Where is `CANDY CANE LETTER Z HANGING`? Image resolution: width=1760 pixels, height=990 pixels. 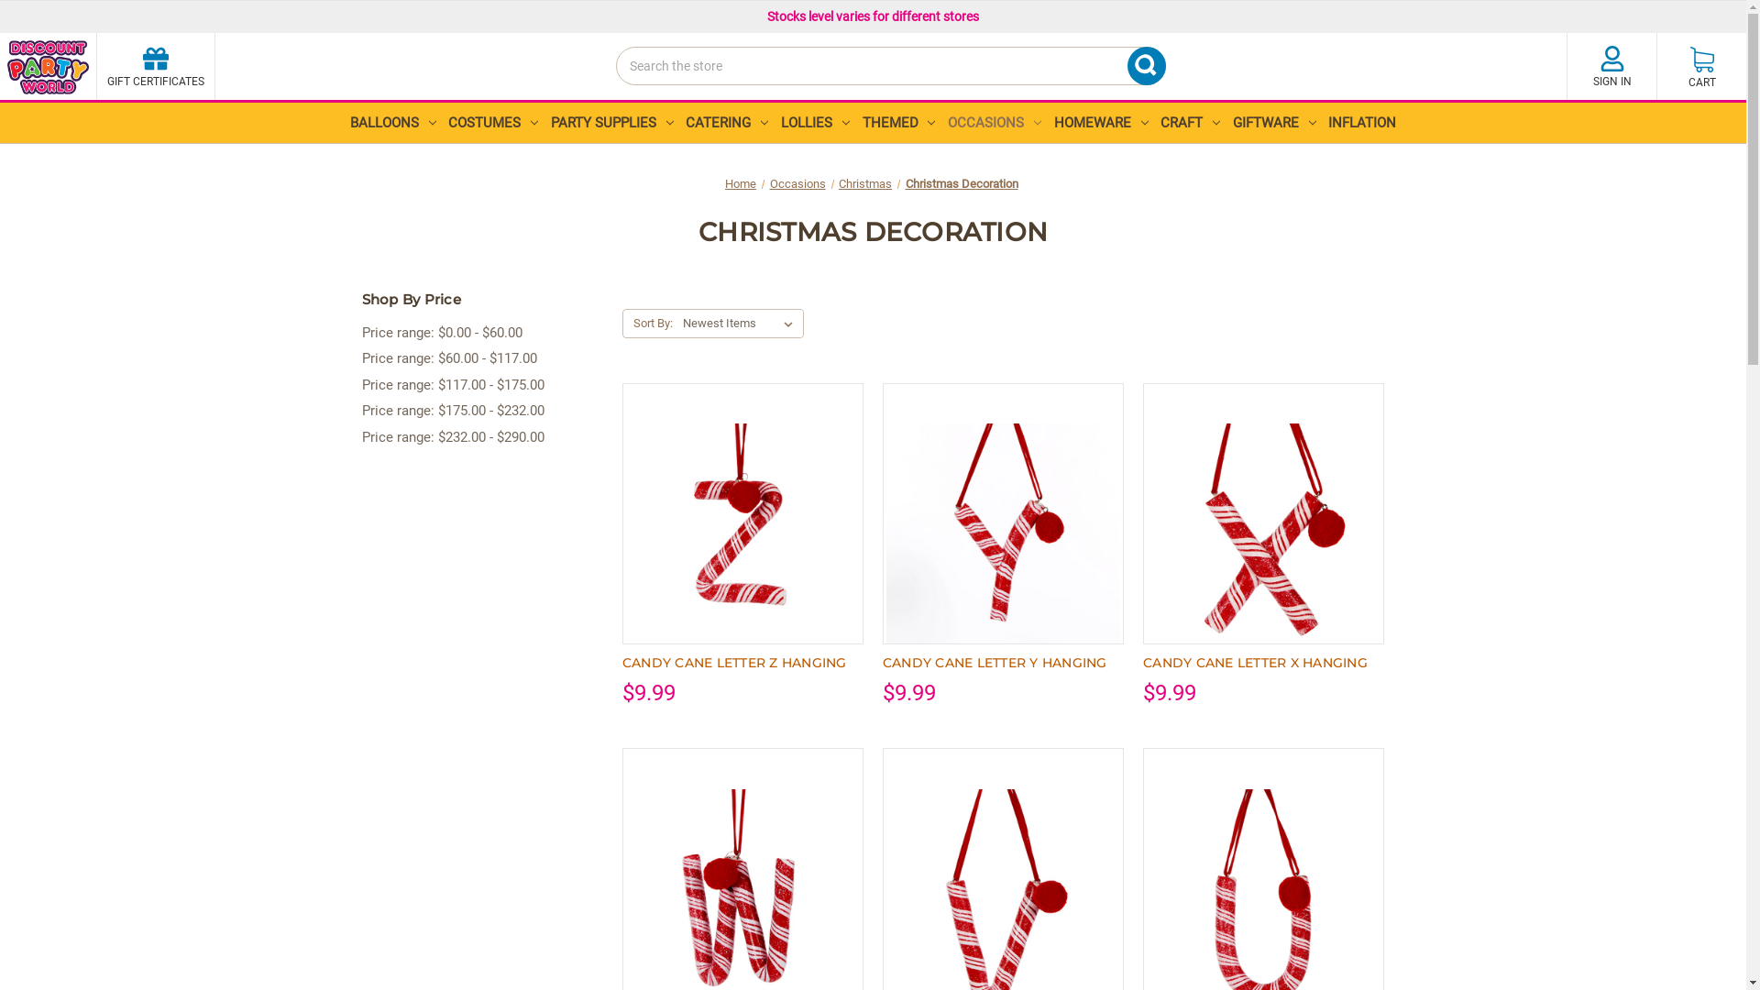 CANDY CANE LETTER Z HANGING is located at coordinates (742, 541).